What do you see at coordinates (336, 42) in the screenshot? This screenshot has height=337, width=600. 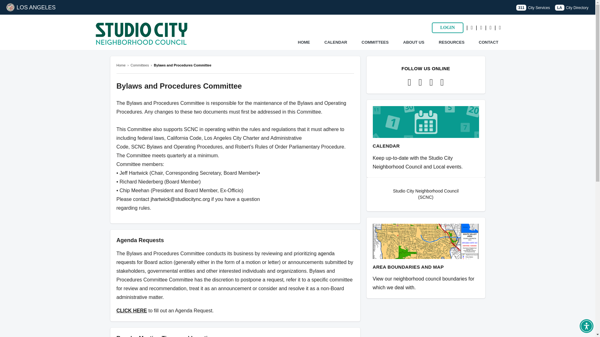 I see `CALENDAR` at bounding box center [336, 42].